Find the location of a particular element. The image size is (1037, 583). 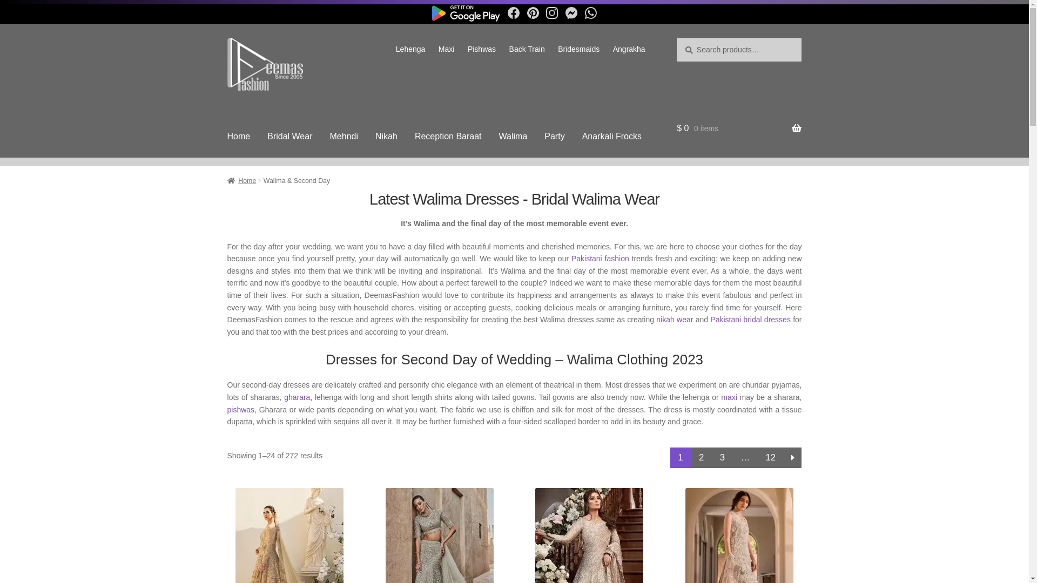

maxi is located at coordinates (729, 397).